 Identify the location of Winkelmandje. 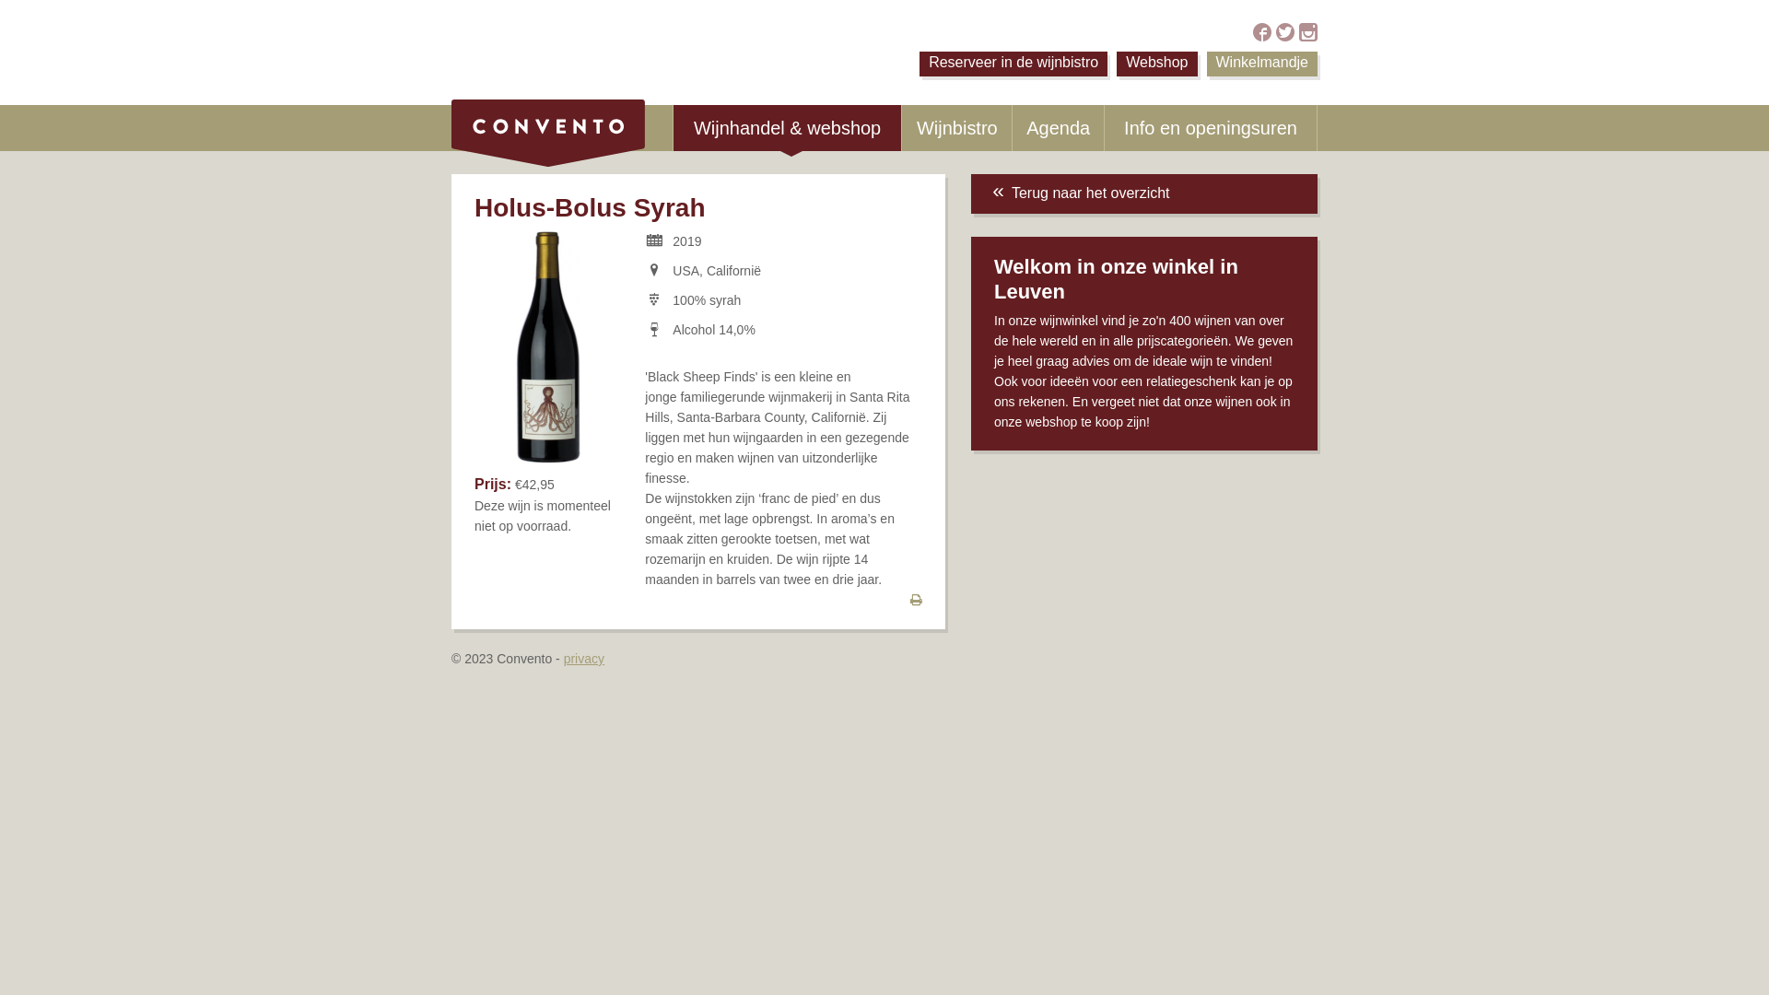
(1262, 64).